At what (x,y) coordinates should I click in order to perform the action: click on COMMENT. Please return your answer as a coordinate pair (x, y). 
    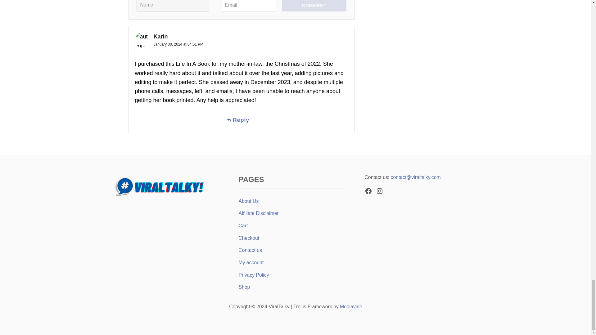
    Looking at the image, I should click on (314, 6).